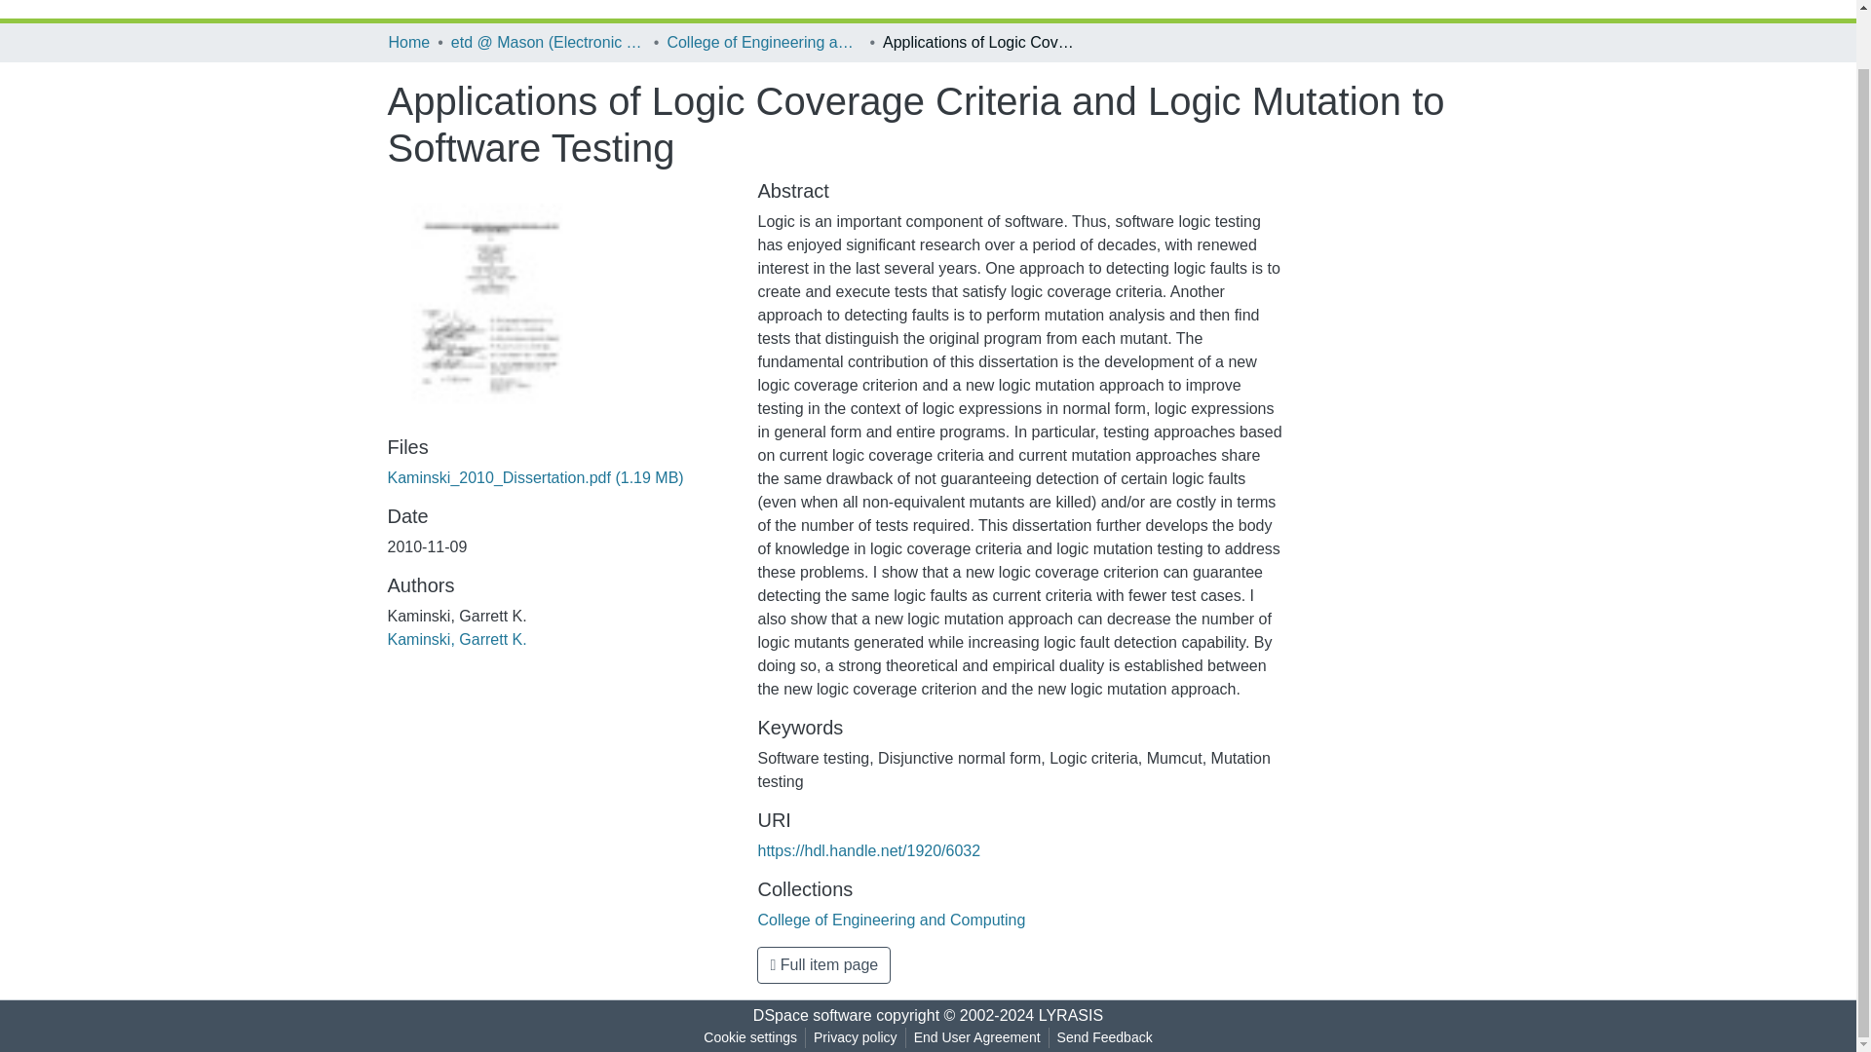 The image size is (1871, 1052). What do you see at coordinates (750, 1037) in the screenshot?
I see `Cookie settings` at bounding box center [750, 1037].